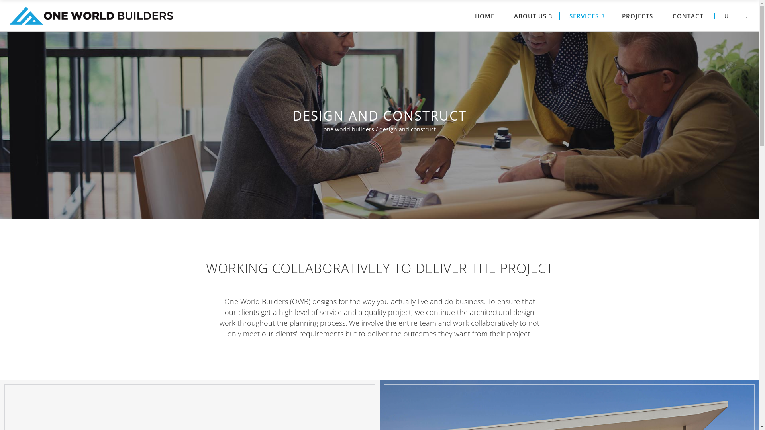  Describe the element at coordinates (532, 16) in the screenshot. I see `ABOUT US` at that location.